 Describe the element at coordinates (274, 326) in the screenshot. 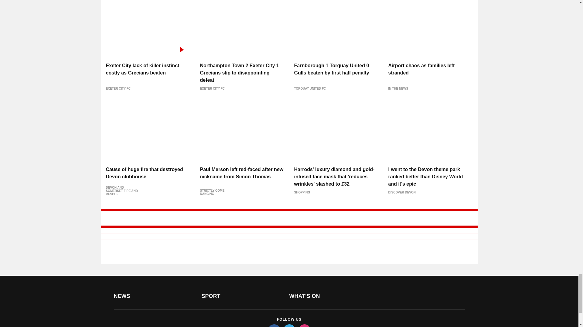

I see `facebook` at that location.